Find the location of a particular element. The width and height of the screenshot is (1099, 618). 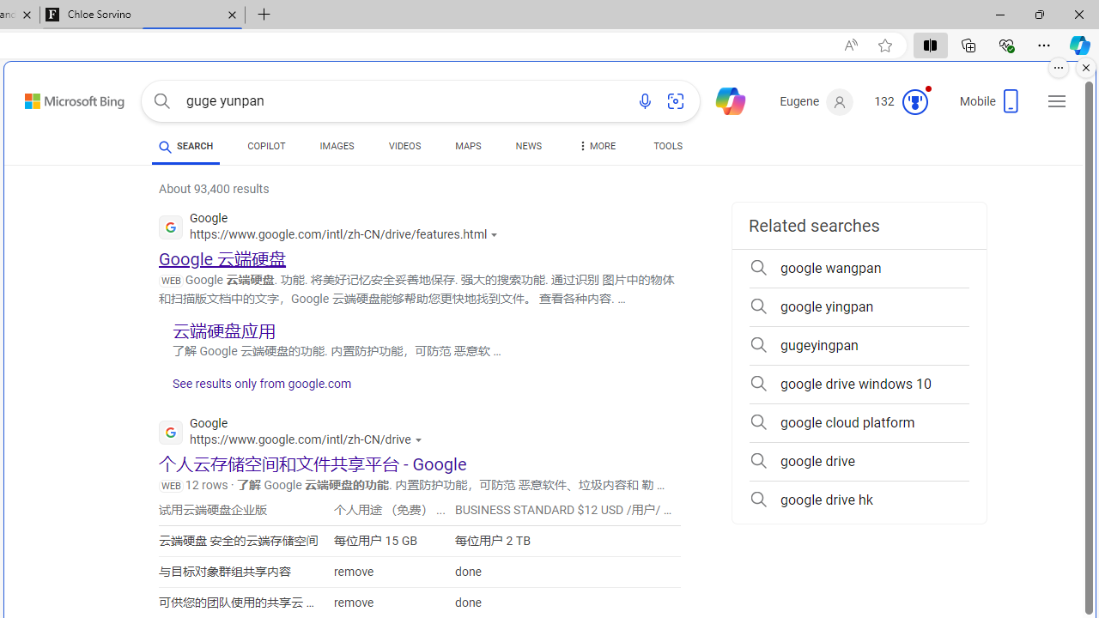

Close tab is located at coordinates (232, 14).